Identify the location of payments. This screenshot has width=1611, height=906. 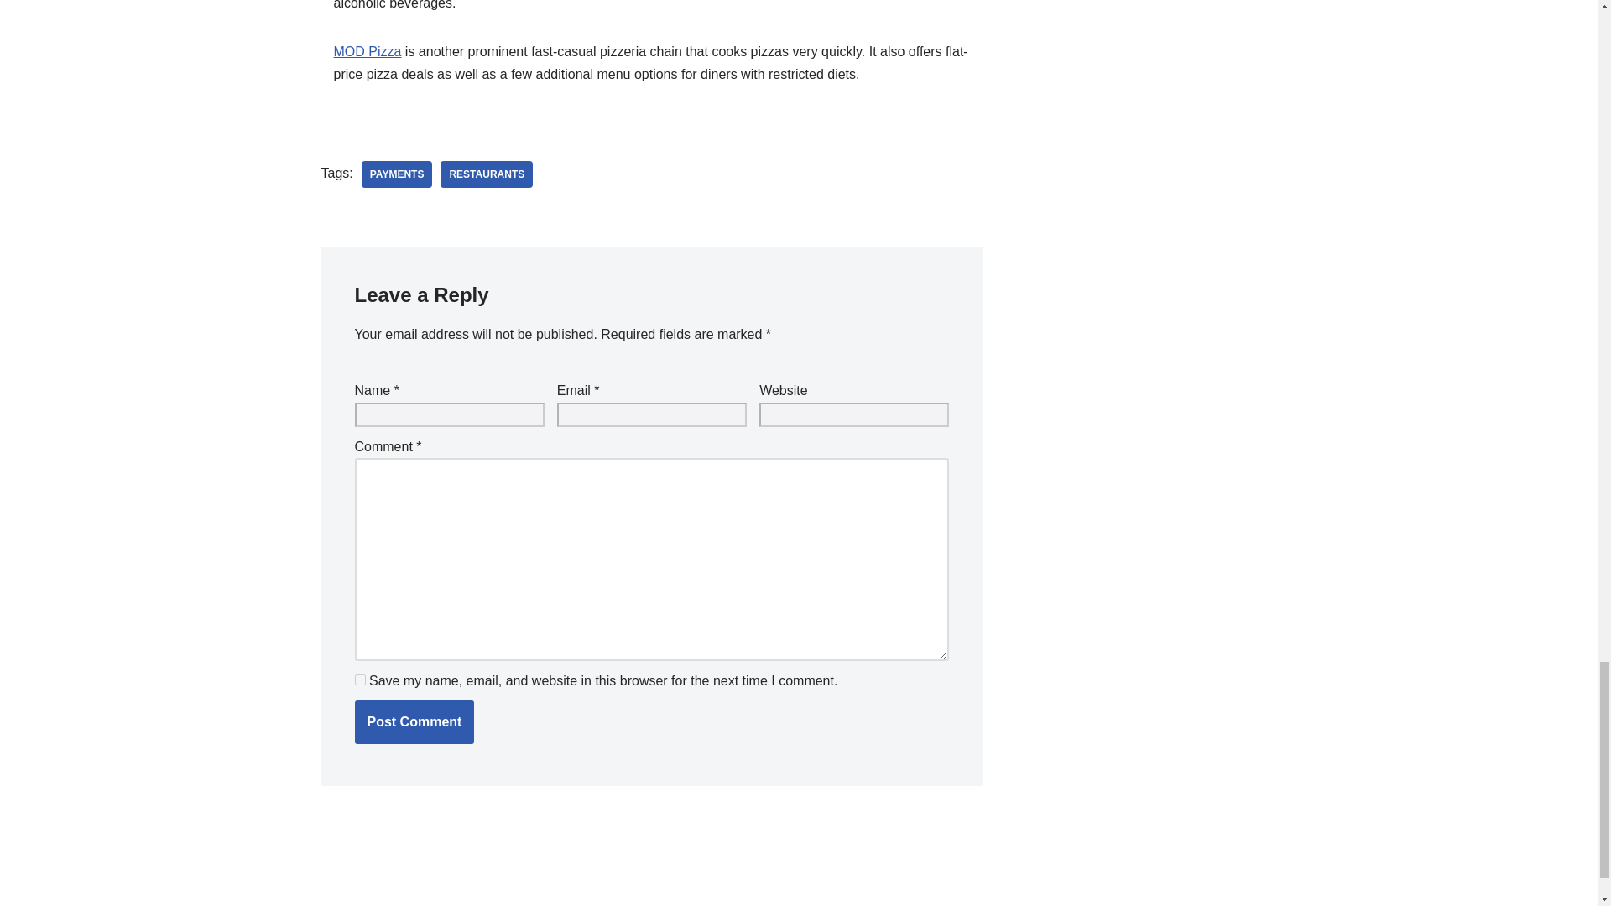
(397, 174).